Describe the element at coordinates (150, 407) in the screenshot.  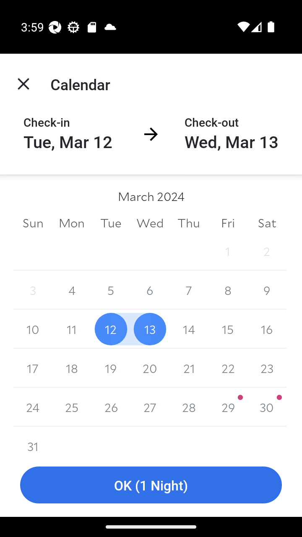
I see `27 27 March 2024` at that location.